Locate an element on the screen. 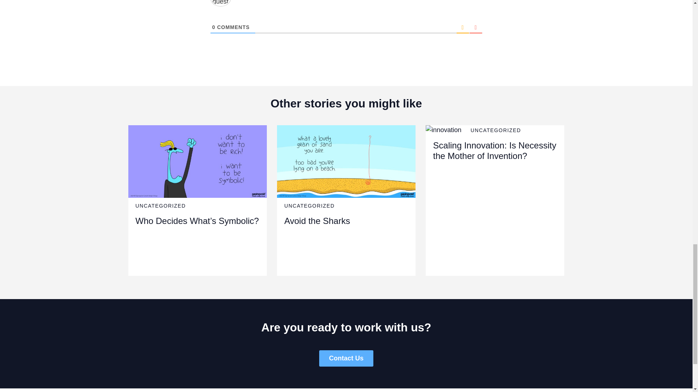 This screenshot has width=698, height=392. UNCATEGORIZED is located at coordinates (160, 205).